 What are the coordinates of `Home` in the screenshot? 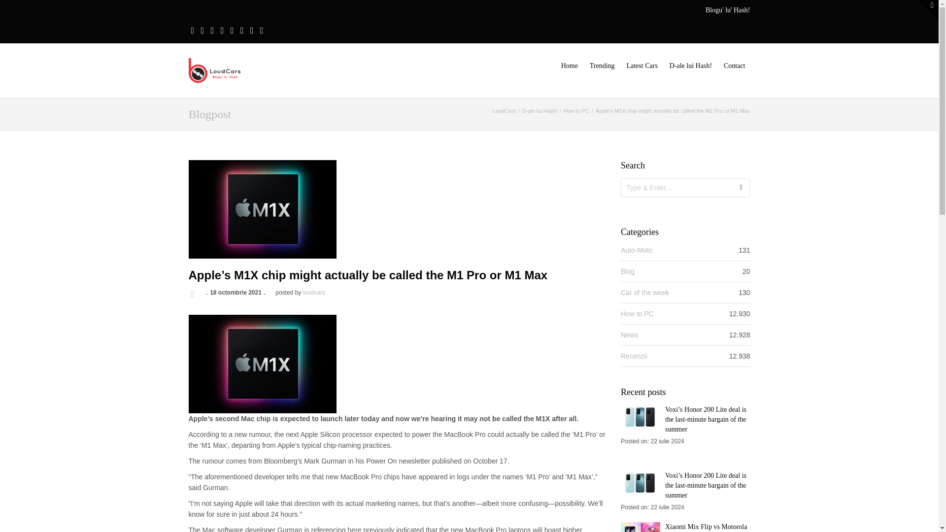 It's located at (569, 66).